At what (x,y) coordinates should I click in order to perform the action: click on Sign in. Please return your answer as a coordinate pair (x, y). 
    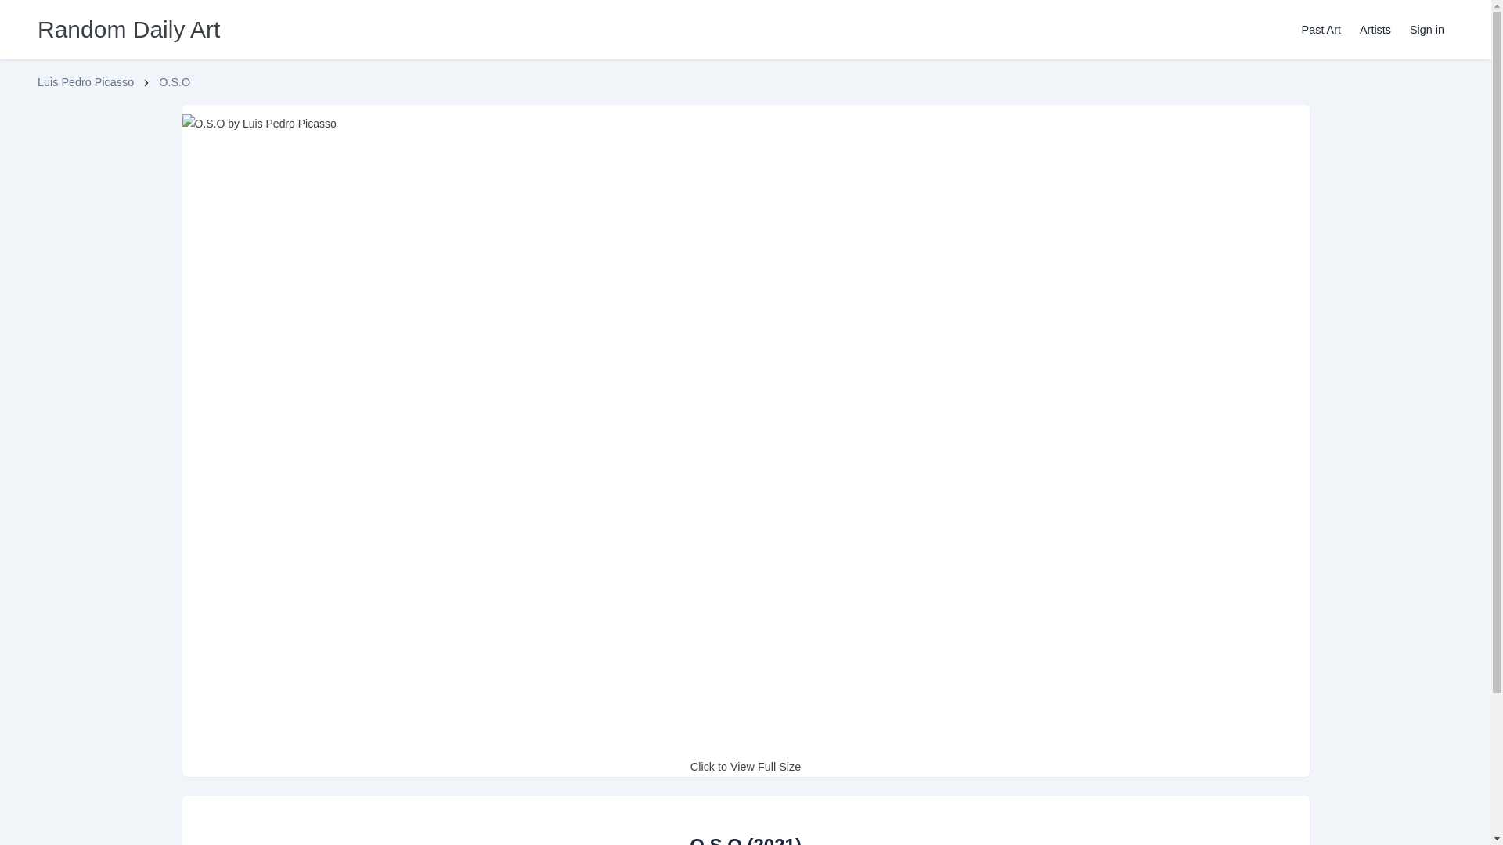
    Looking at the image, I should click on (1426, 30).